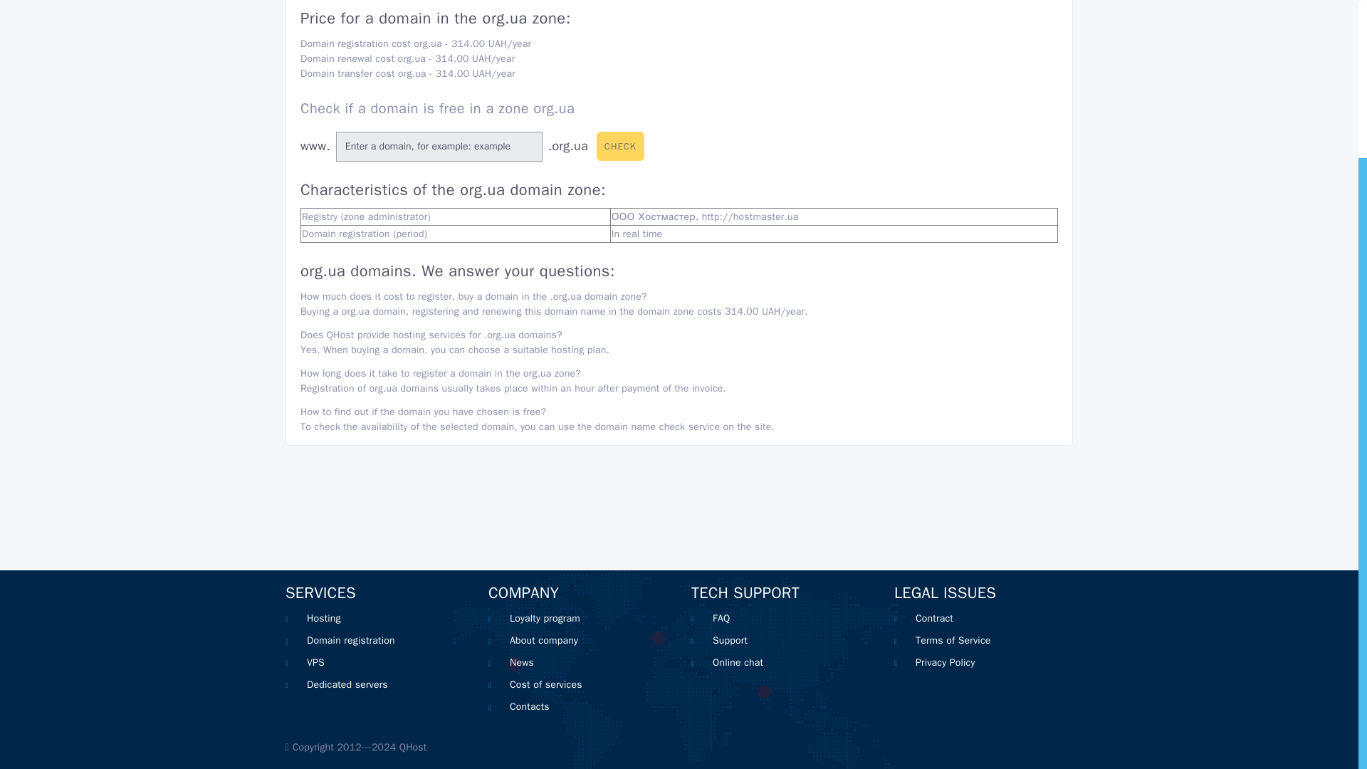 This screenshot has height=769, width=1367. Describe the element at coordinates (350, 641) in the screenshot. I see `Domain registration` at that location.